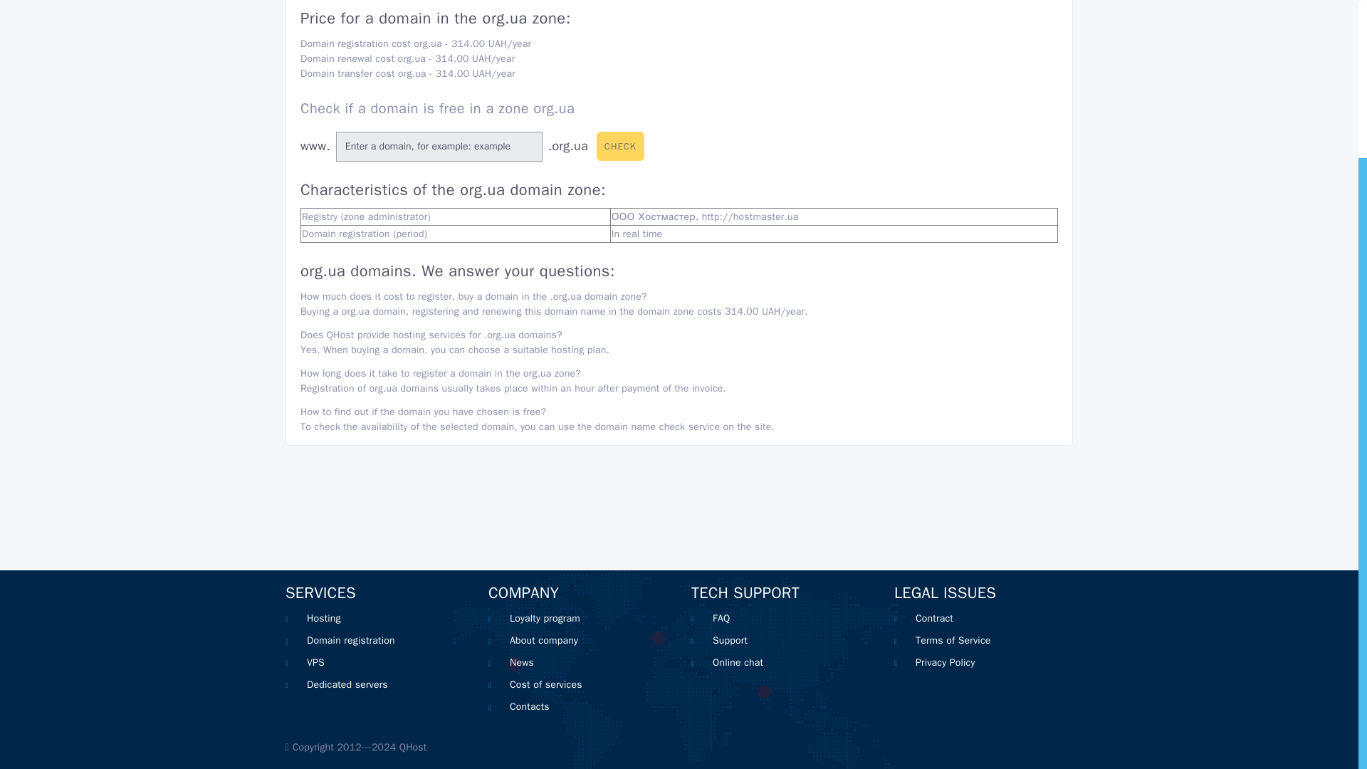 This screenshot has height=769, width=1367. Describe the element at coordinates (350, 641) in the screenshot. I see `Domain registration` at that location.